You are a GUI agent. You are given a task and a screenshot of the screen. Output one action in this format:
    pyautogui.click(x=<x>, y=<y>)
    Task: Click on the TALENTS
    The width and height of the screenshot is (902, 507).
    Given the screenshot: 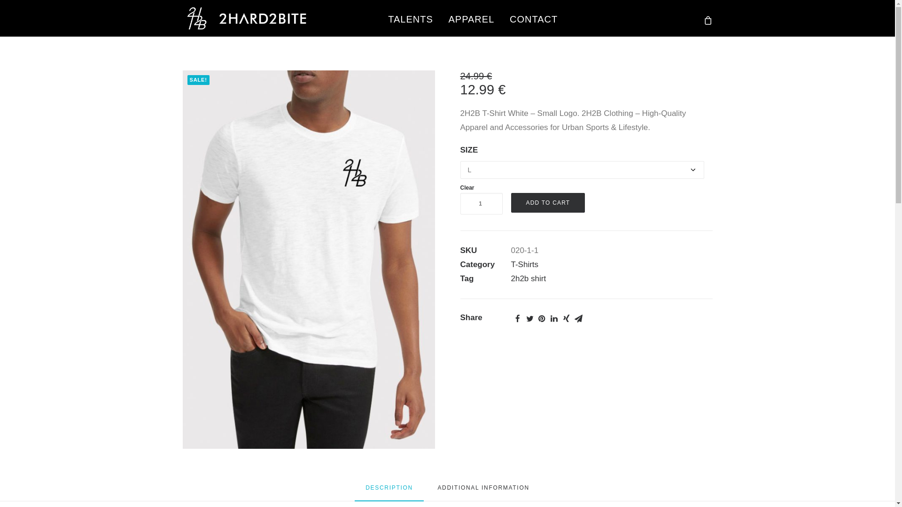 What is the action you would take?
    pyautogui.click(x=411, y=18)
    